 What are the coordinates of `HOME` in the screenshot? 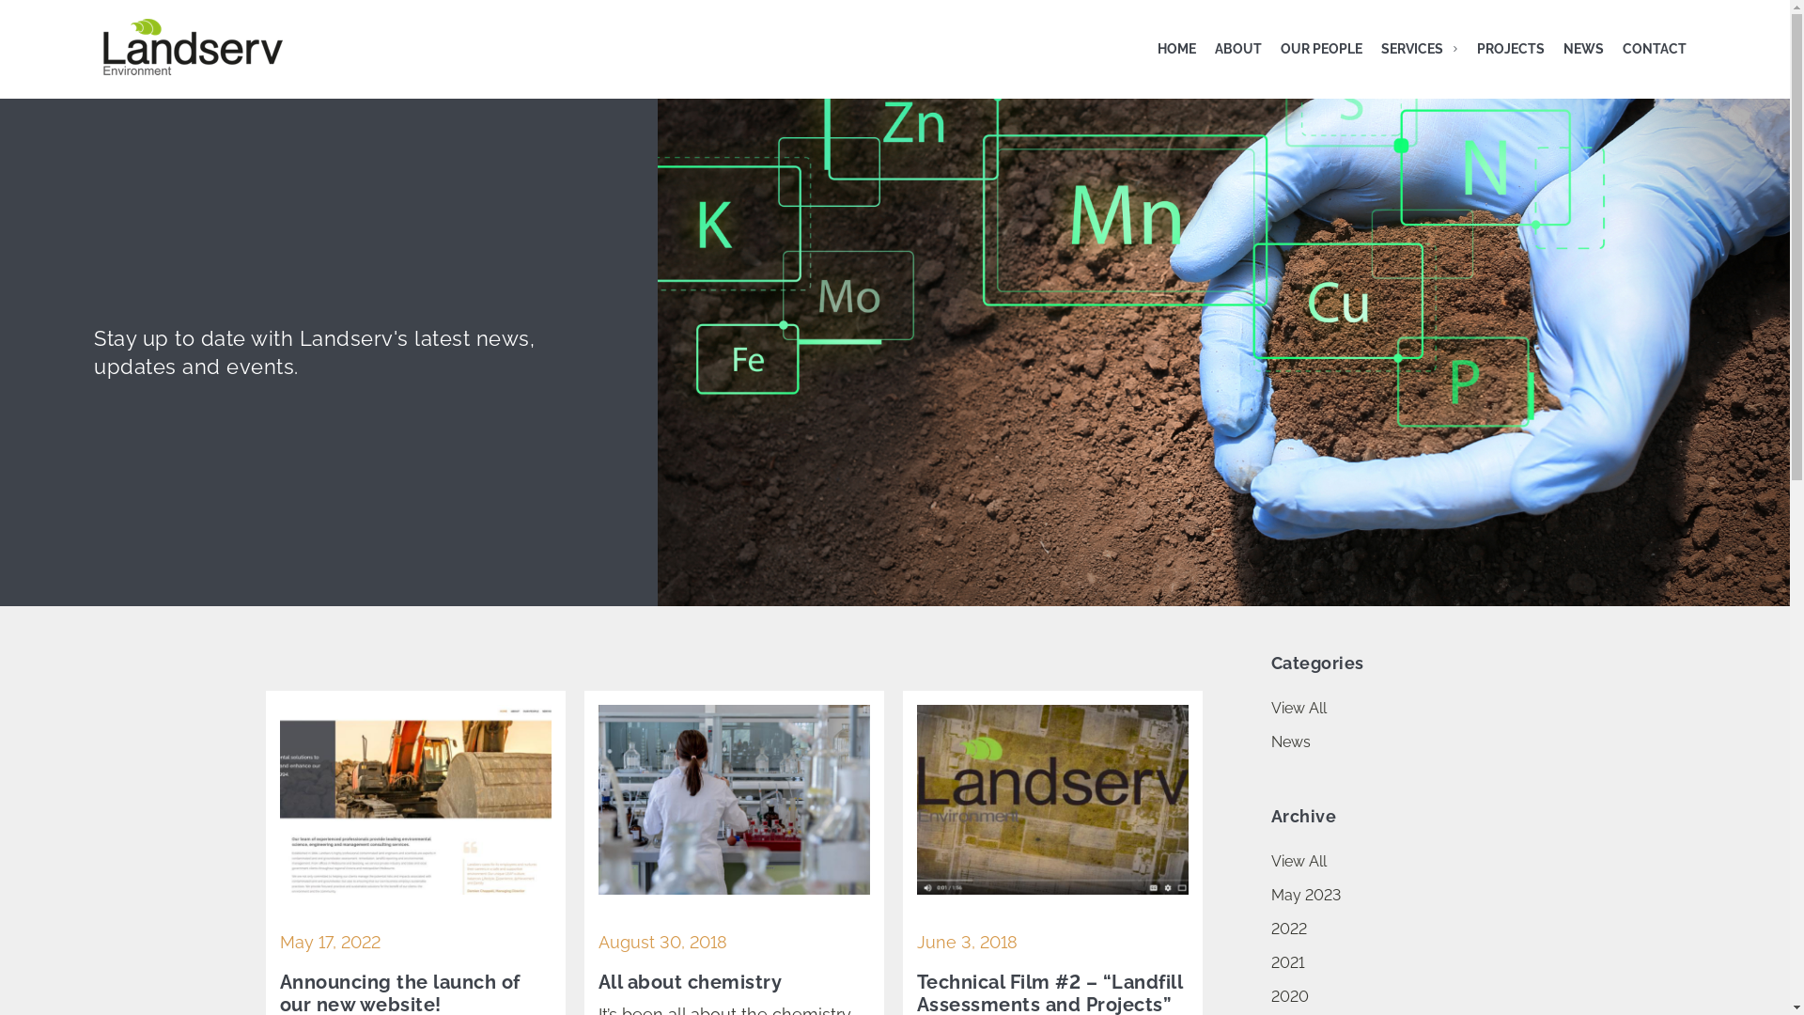 It's located at (1176, 49).